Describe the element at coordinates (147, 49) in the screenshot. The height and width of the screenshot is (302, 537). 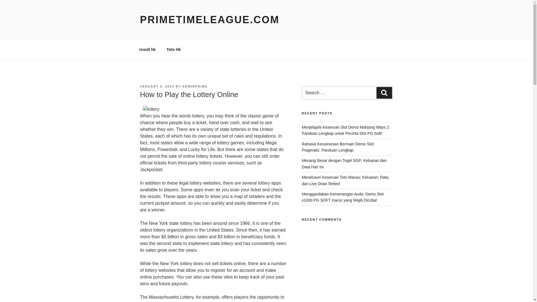
I see `result hk` at that location.